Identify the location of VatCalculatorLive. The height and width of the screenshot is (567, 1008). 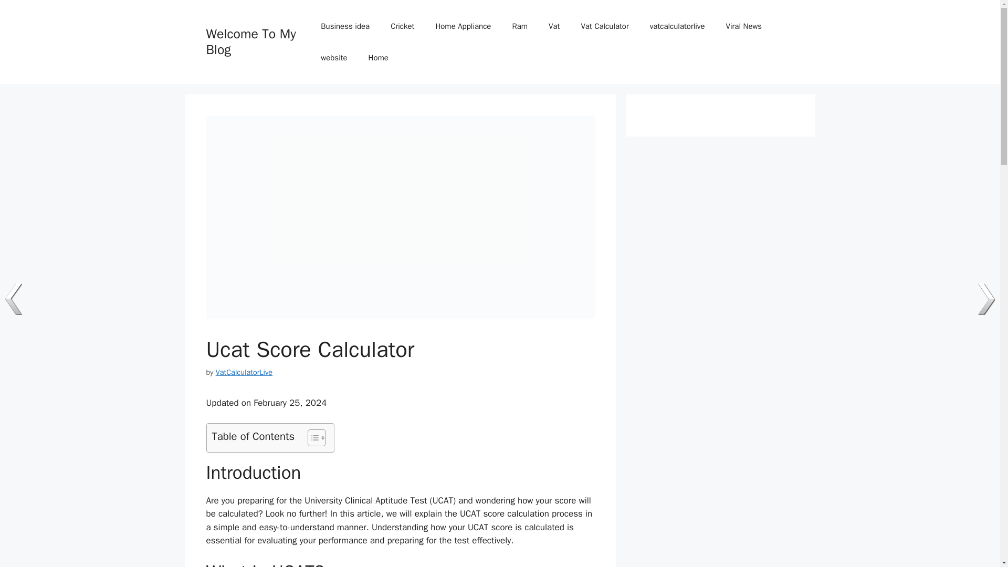
(244, 372).